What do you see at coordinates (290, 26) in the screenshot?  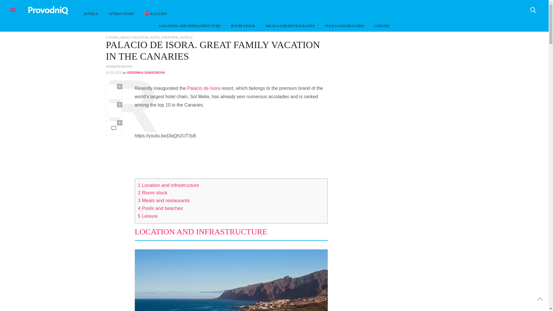 I see `MEALS AND RESTAURANTS` at bounding box center [290, 26].